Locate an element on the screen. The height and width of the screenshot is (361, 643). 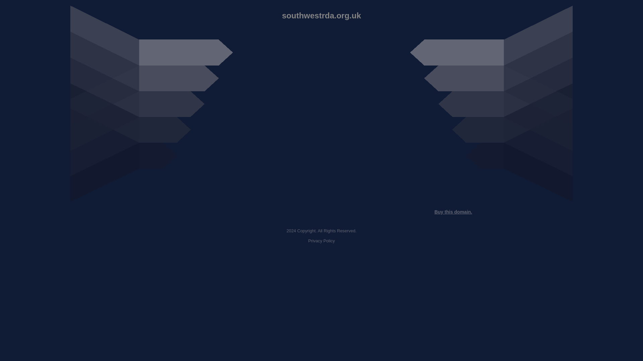
Privacy Policy is located at coordinates (321, 241).